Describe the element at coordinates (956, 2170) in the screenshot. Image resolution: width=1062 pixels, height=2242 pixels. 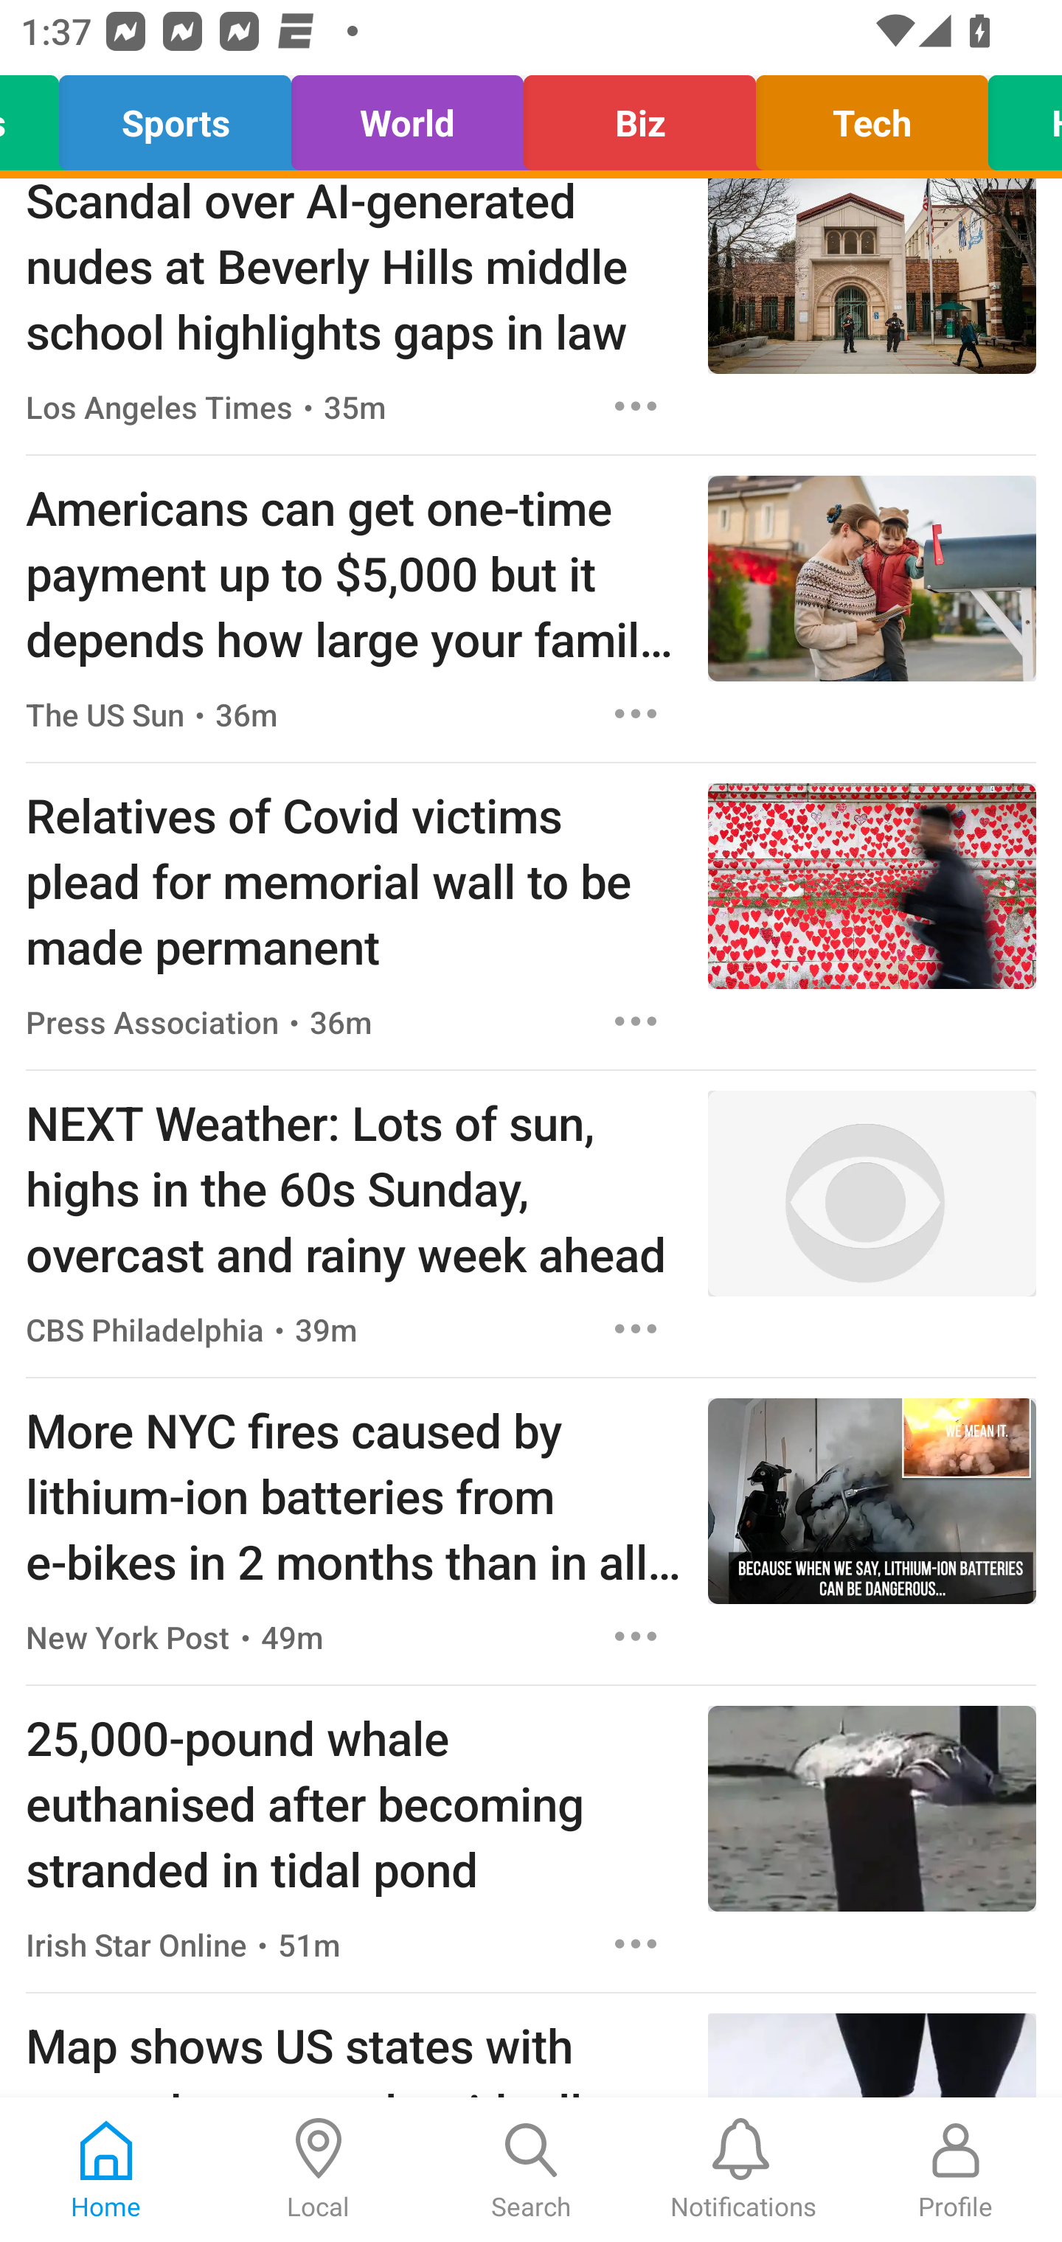
I see `Profile` at that location.